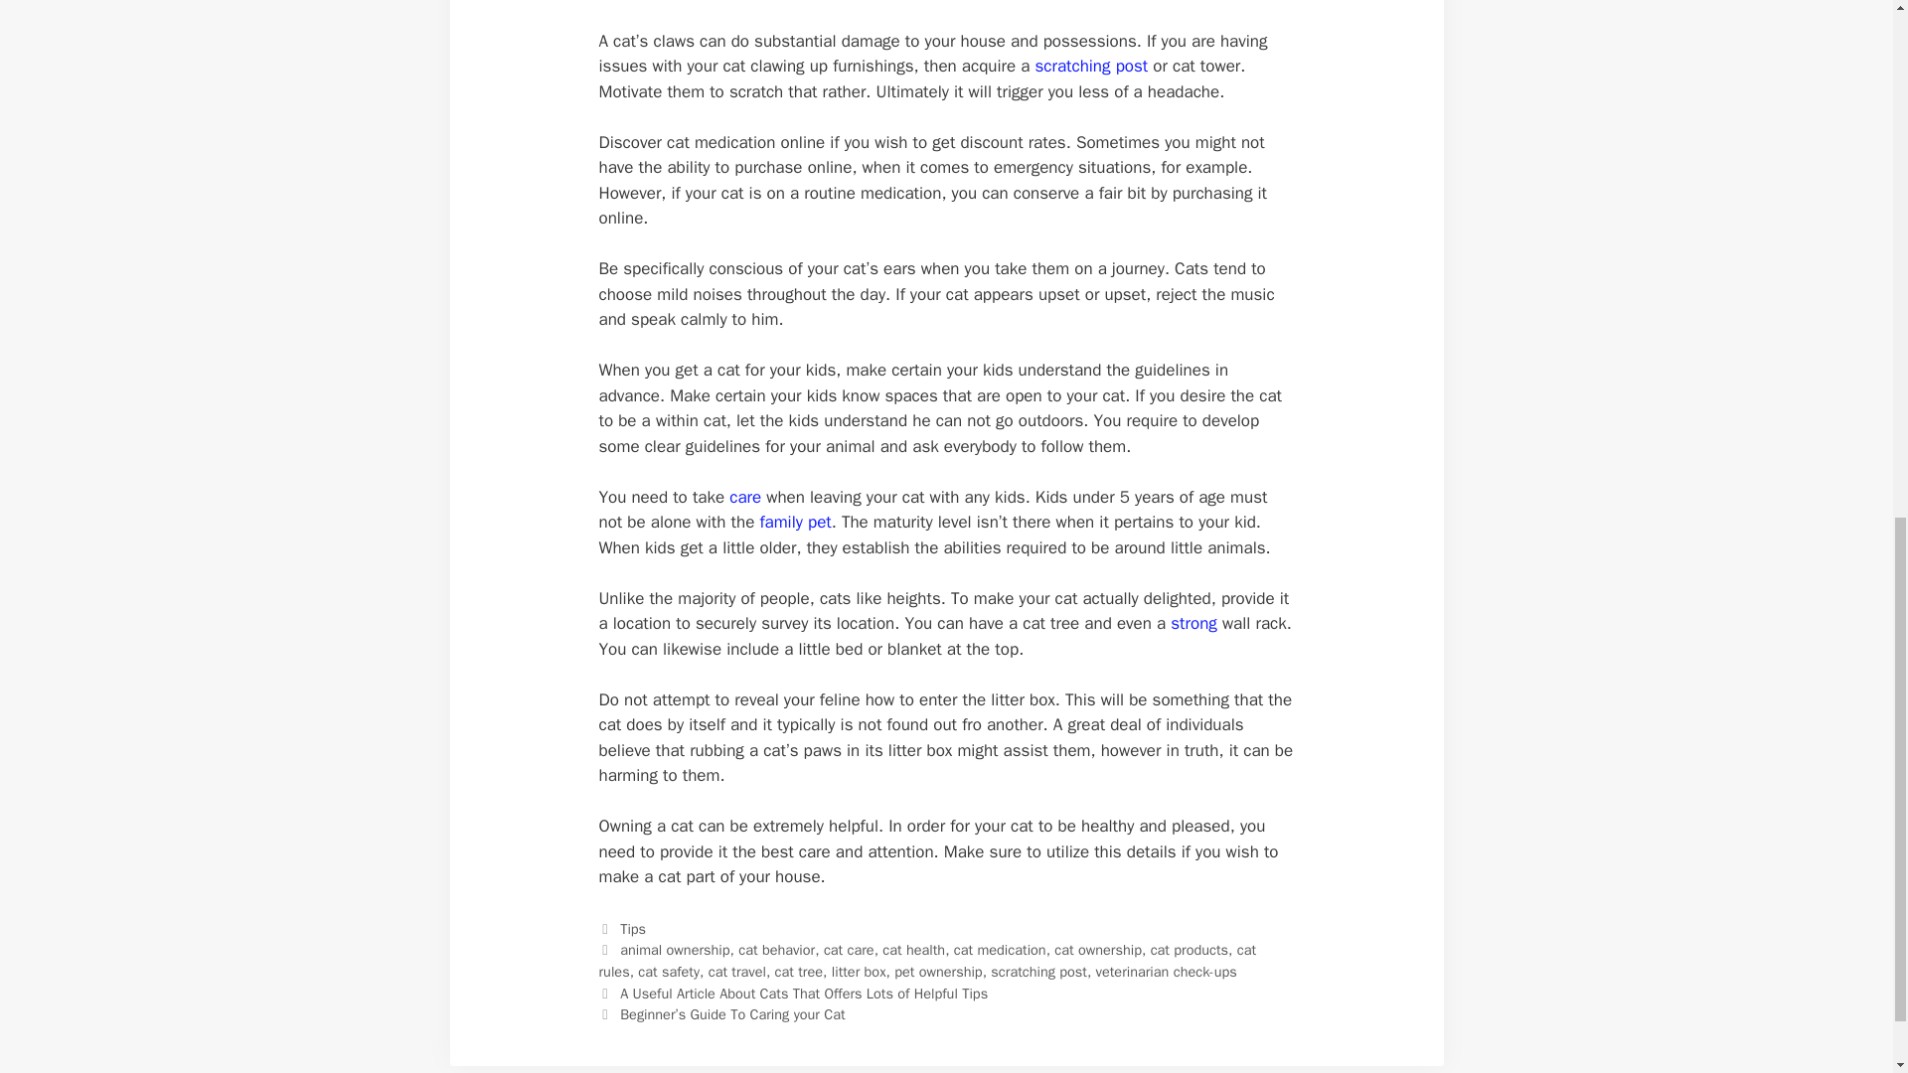 Image resolution: width=1908 pixels, height=1073 pixels. I want to click on cat travel, so click(737, 972).